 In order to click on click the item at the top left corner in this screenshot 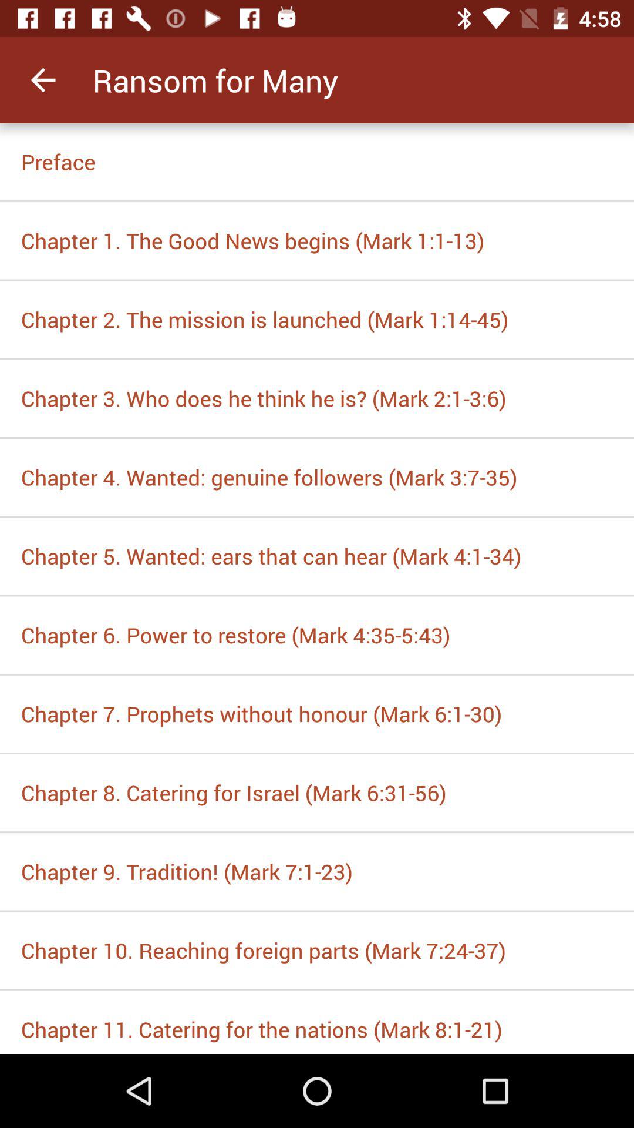, I will do `click(43, 80)`.